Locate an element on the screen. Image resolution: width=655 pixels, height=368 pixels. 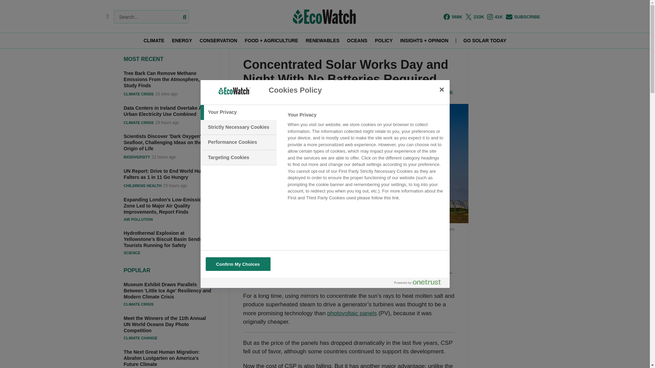
GO SOLAR TODAY is located at coordinates (484, 41).